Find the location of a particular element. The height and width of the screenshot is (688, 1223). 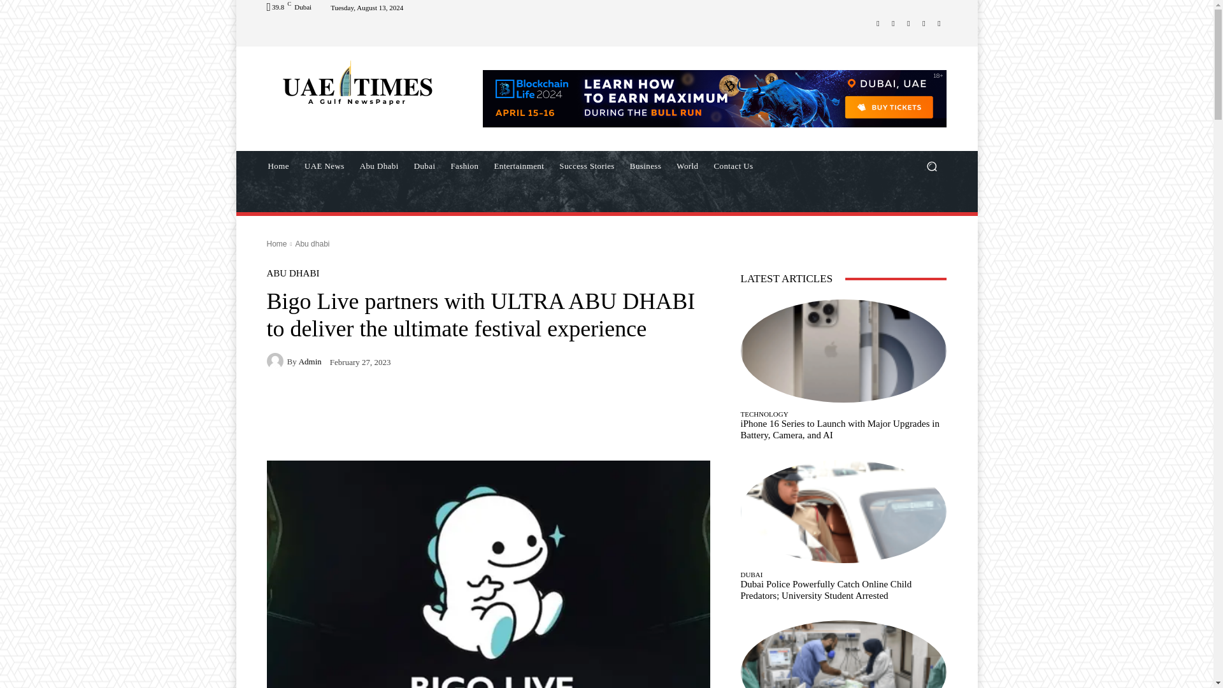

Facebook is located at coordinates (878, 22).